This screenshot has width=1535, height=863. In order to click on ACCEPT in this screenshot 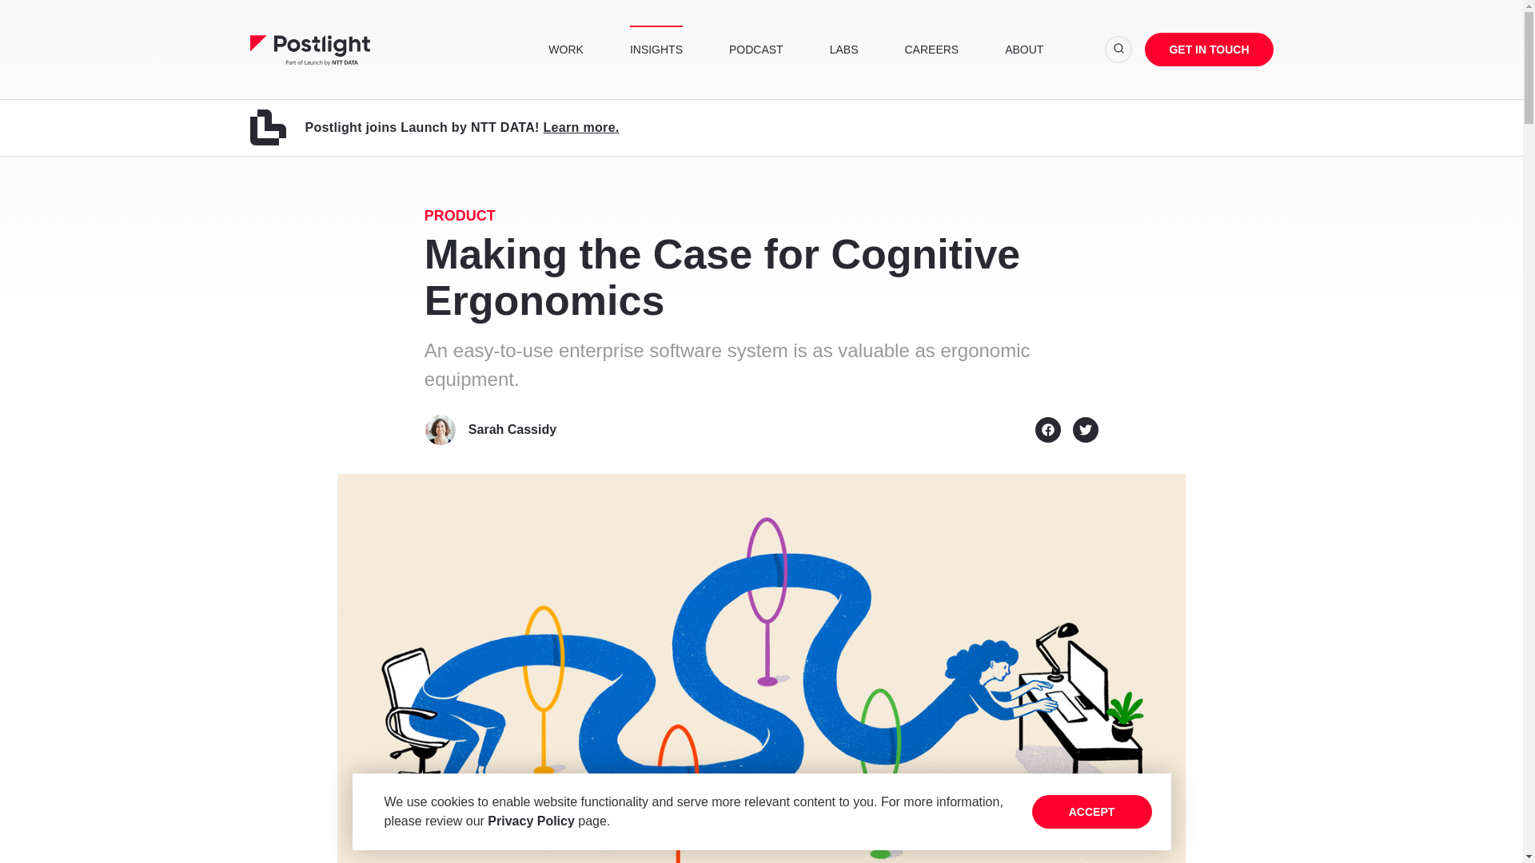, I will do `click(1091, 811)`.